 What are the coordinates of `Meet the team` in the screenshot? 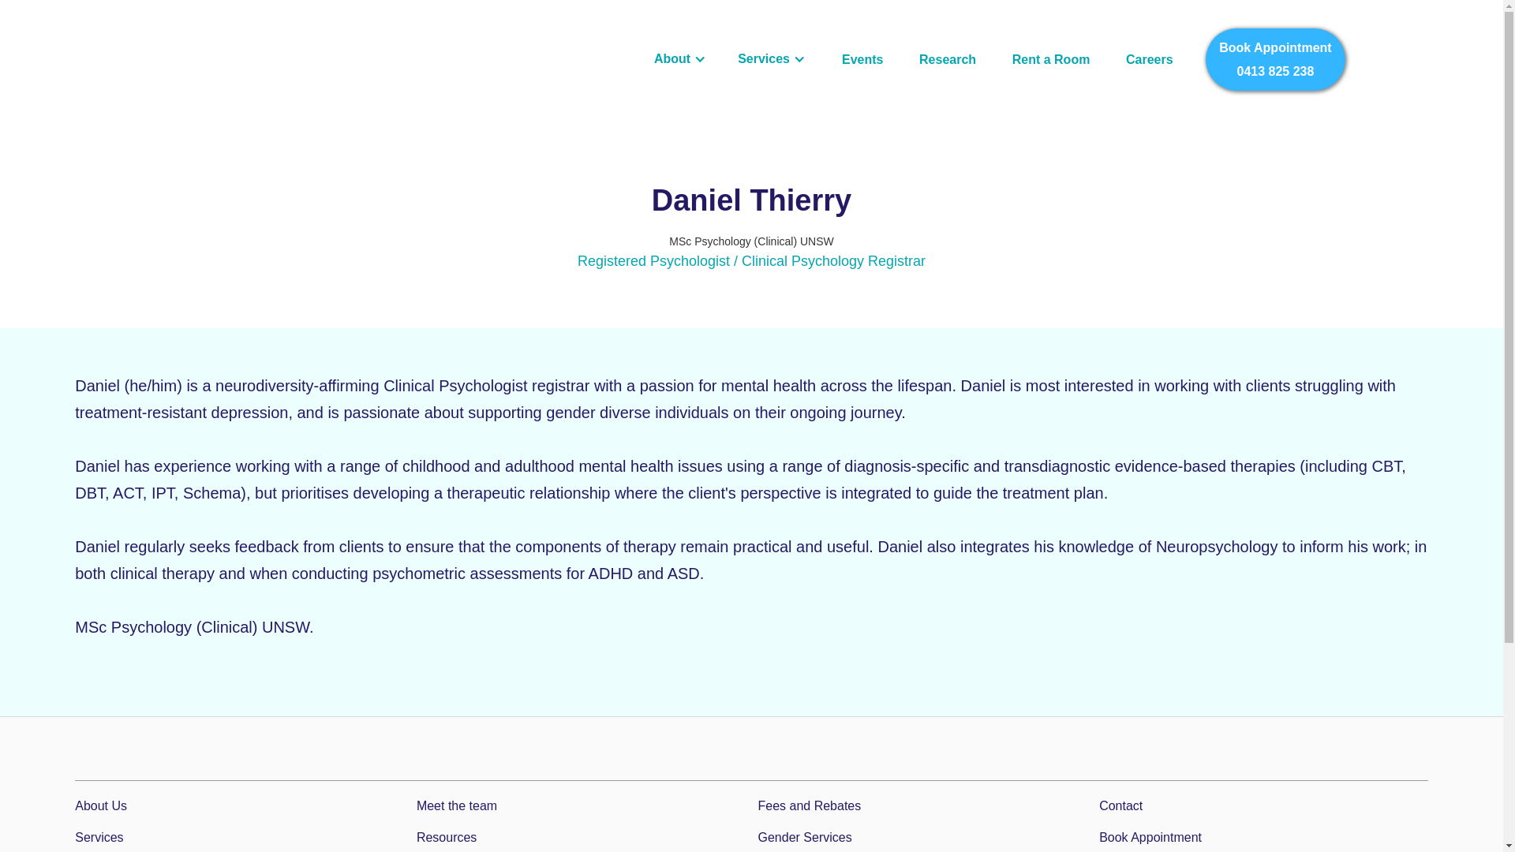 It's located at (239, 805).